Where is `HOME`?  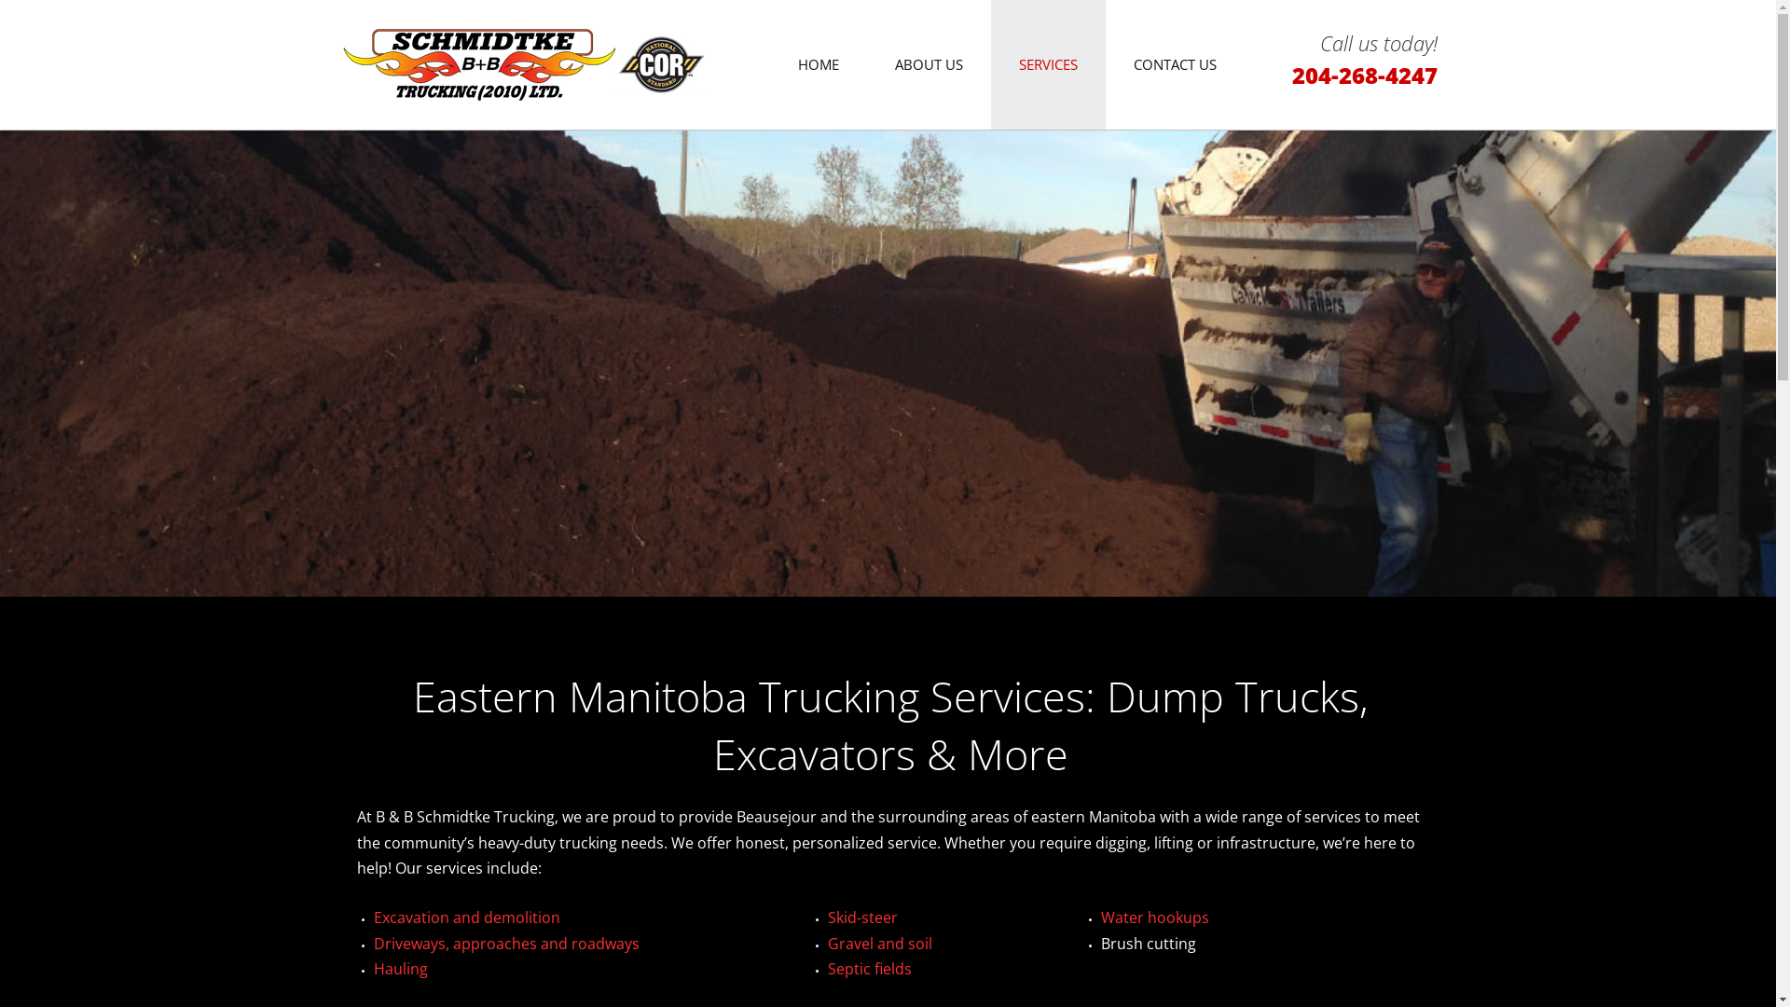 HOME is located at coordinates (819, 65).